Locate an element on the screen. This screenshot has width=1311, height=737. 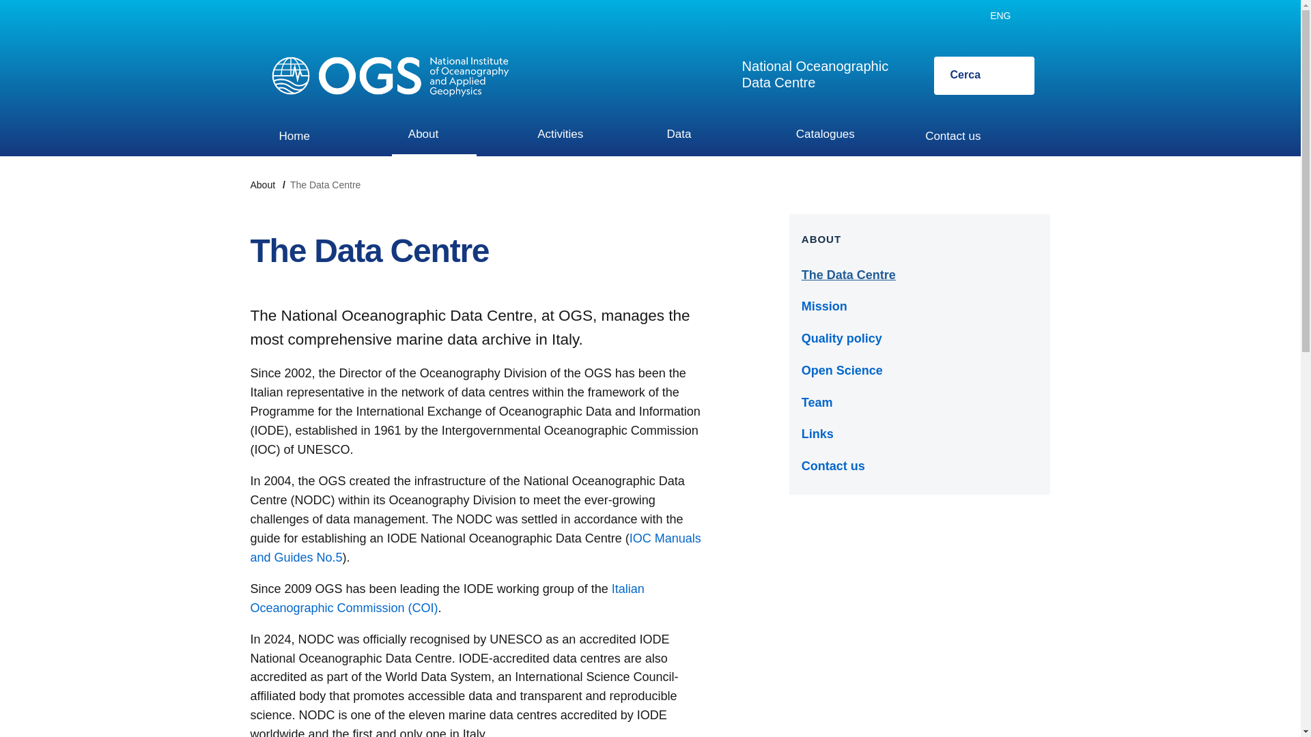
Home is located at coordinates (475, 547).